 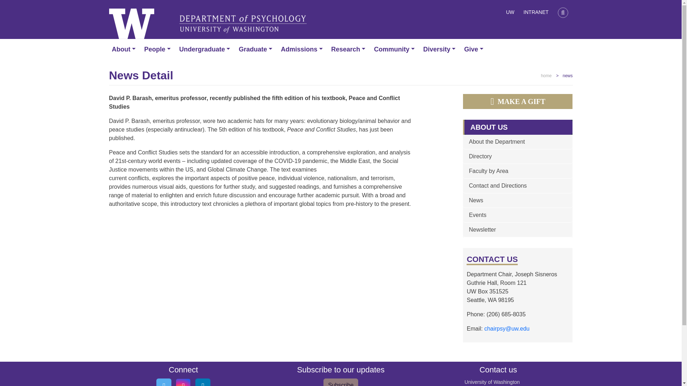 What do you see at coordinates (536, 13) in the screenshot?
I see `INTRANET` at bounding box center [536, 13].